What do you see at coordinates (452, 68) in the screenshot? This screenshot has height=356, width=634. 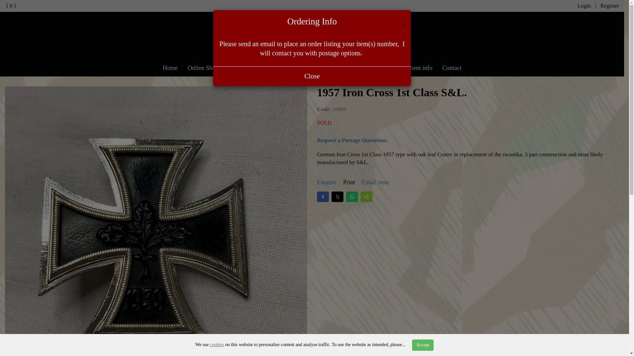 I see `Contact` at bounding box center [452, 68].